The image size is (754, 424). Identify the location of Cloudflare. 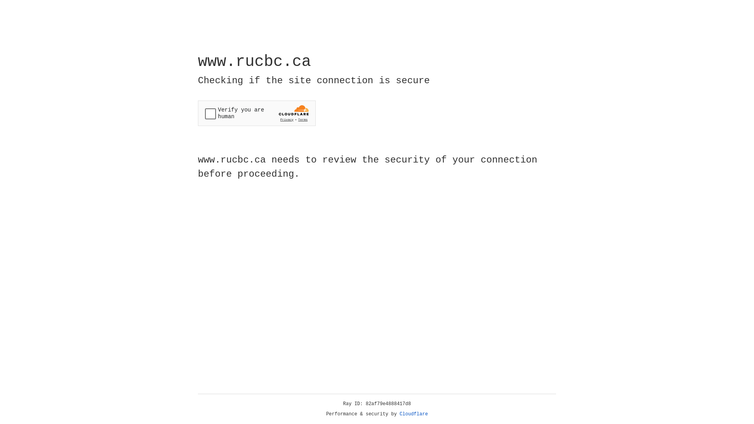
(414, 414).